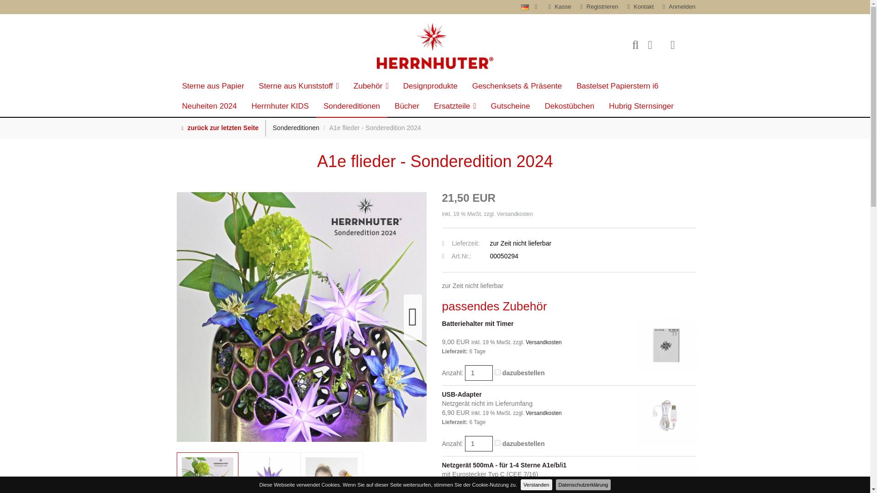 The height and width of the screenshot is (493, 877). What do you see at coordinates (677, 7) in the screenshot?
I see `Anmelden` at bounding box center [677, 7].